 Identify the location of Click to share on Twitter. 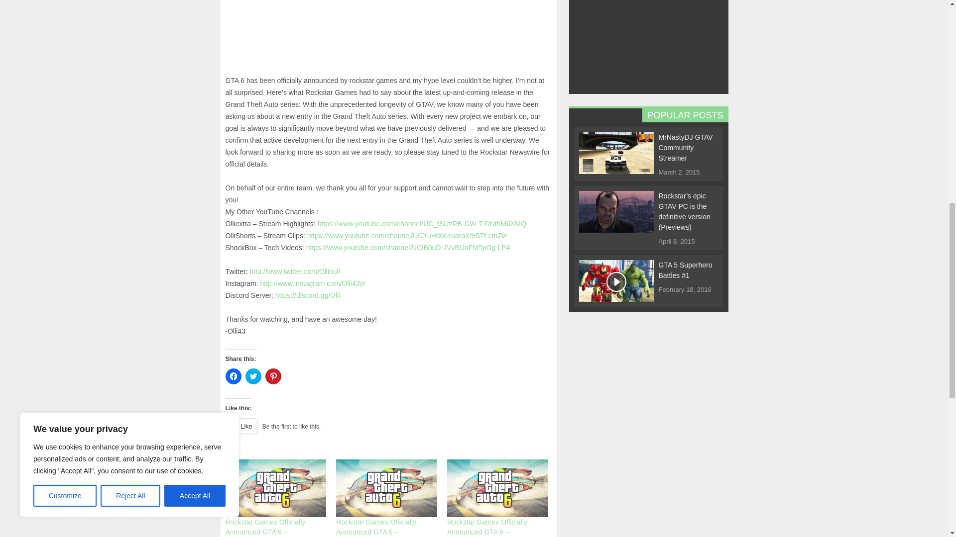
(253, 376).